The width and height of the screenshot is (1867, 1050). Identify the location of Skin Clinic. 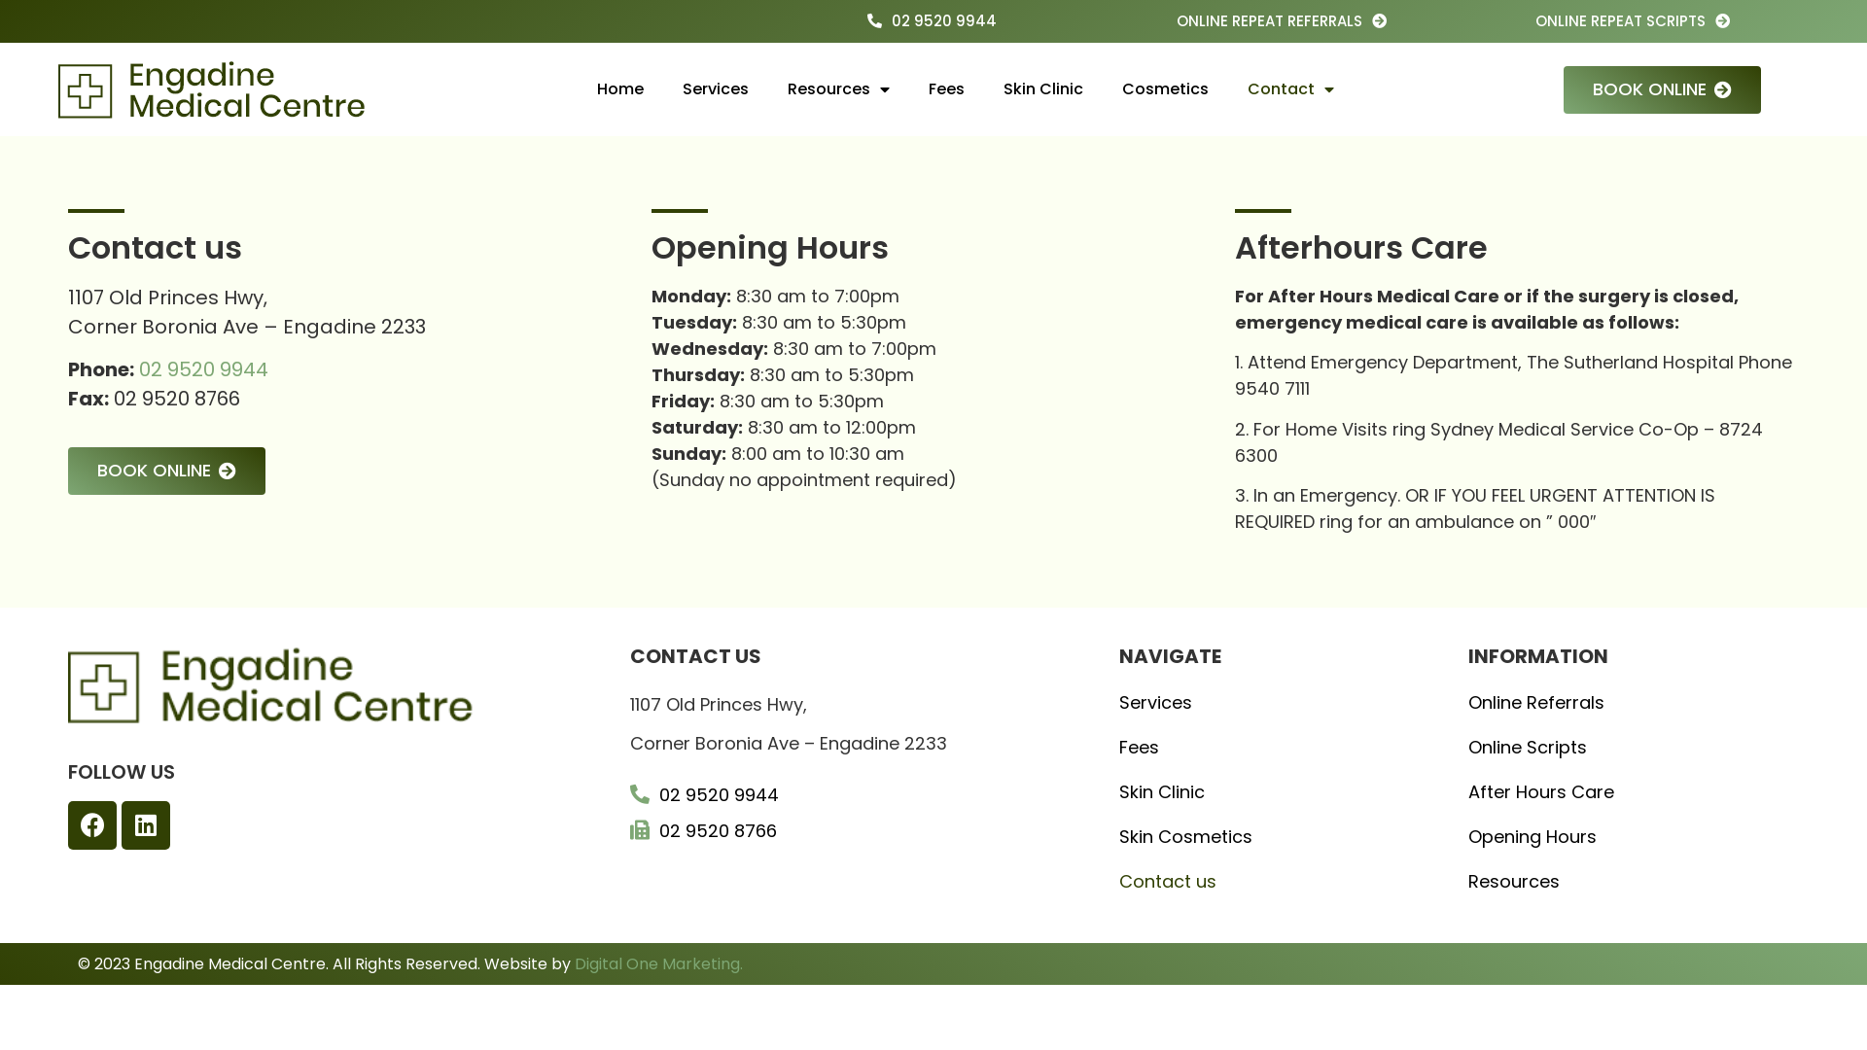
(1274, 792).